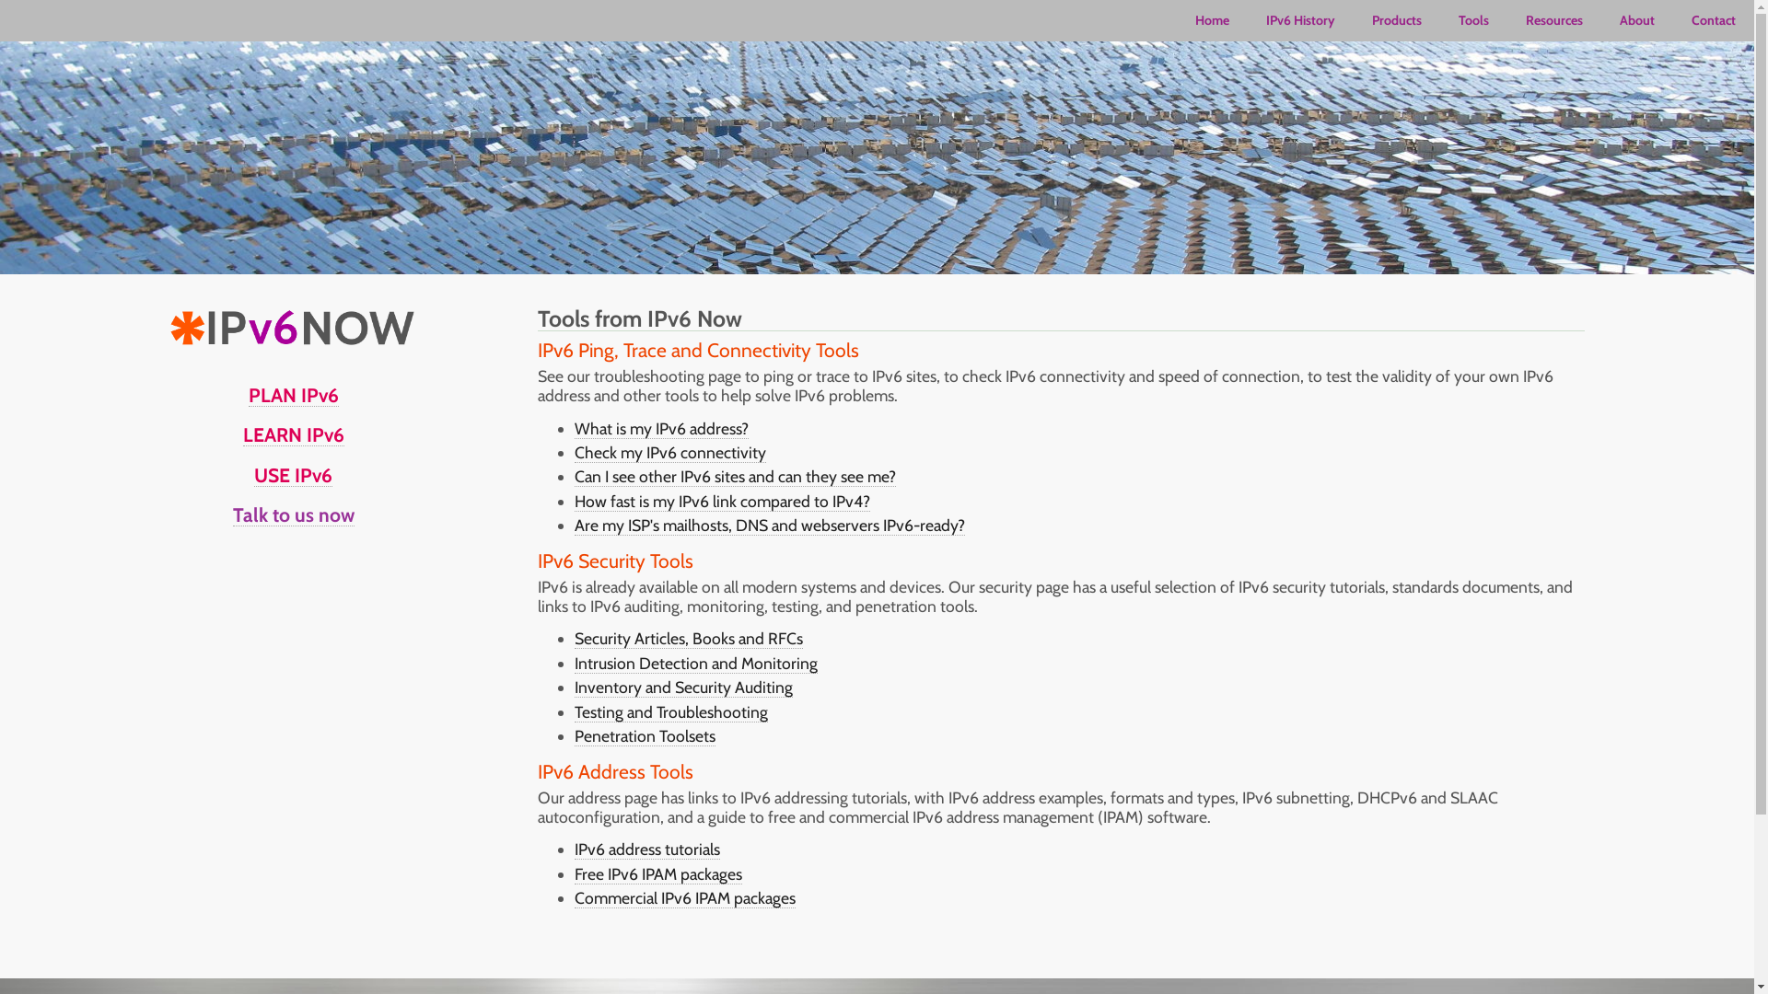 This screenshot has height=994, width=1768. What do you see at coordinates (1397, 20) in the screenshot?
I see `Products` at bounding box center [1397, 20].